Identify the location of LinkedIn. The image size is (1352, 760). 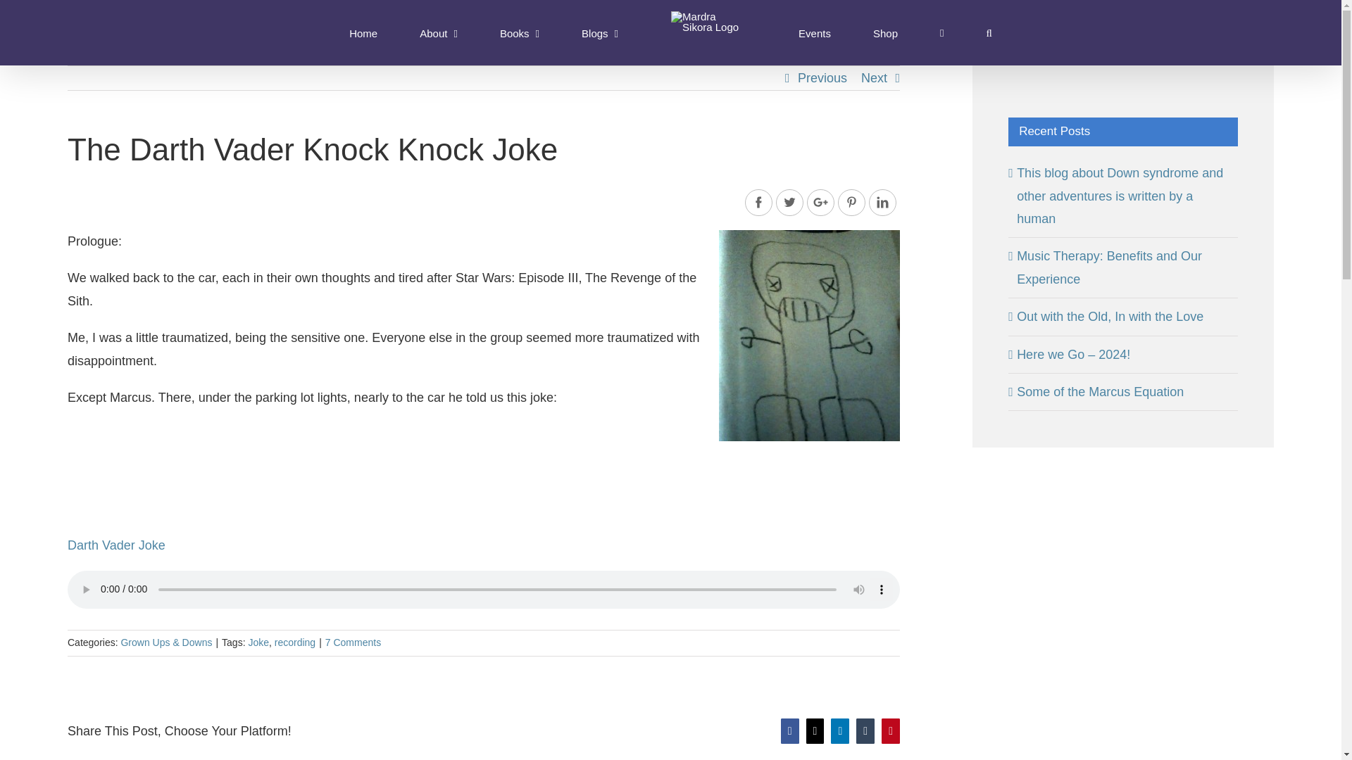
(839, 730).